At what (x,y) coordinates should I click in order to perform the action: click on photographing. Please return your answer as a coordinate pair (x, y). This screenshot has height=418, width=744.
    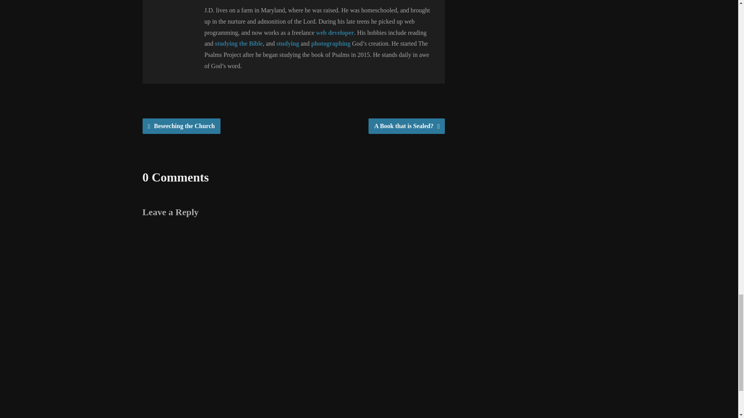
    Looking at the image, I should click on (331, 43).